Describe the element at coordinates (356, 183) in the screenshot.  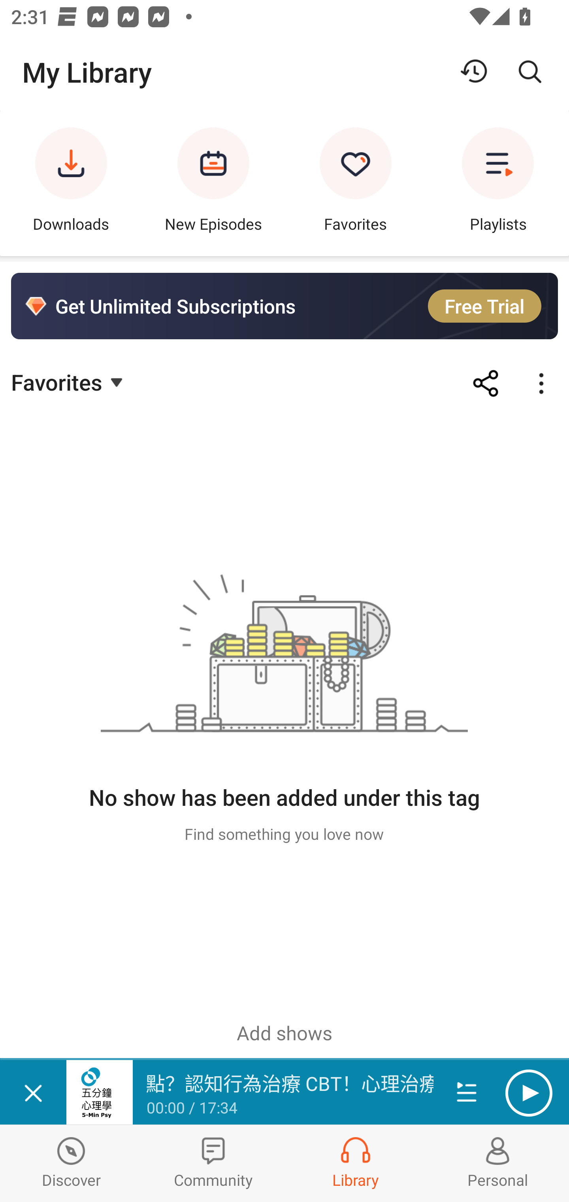
I see `Favorites` at that location.